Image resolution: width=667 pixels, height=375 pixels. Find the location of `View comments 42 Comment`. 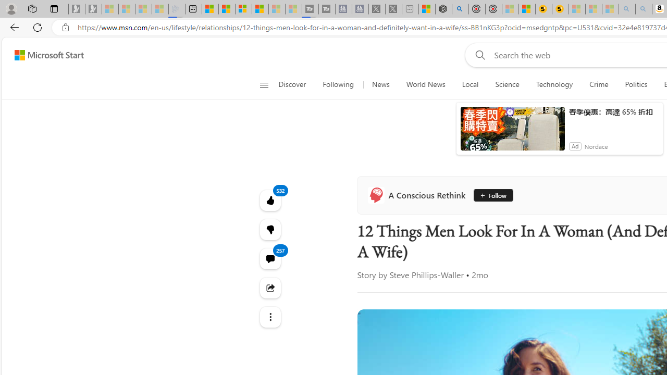

View comments 42 Comment is located at coordinates (643, 300).